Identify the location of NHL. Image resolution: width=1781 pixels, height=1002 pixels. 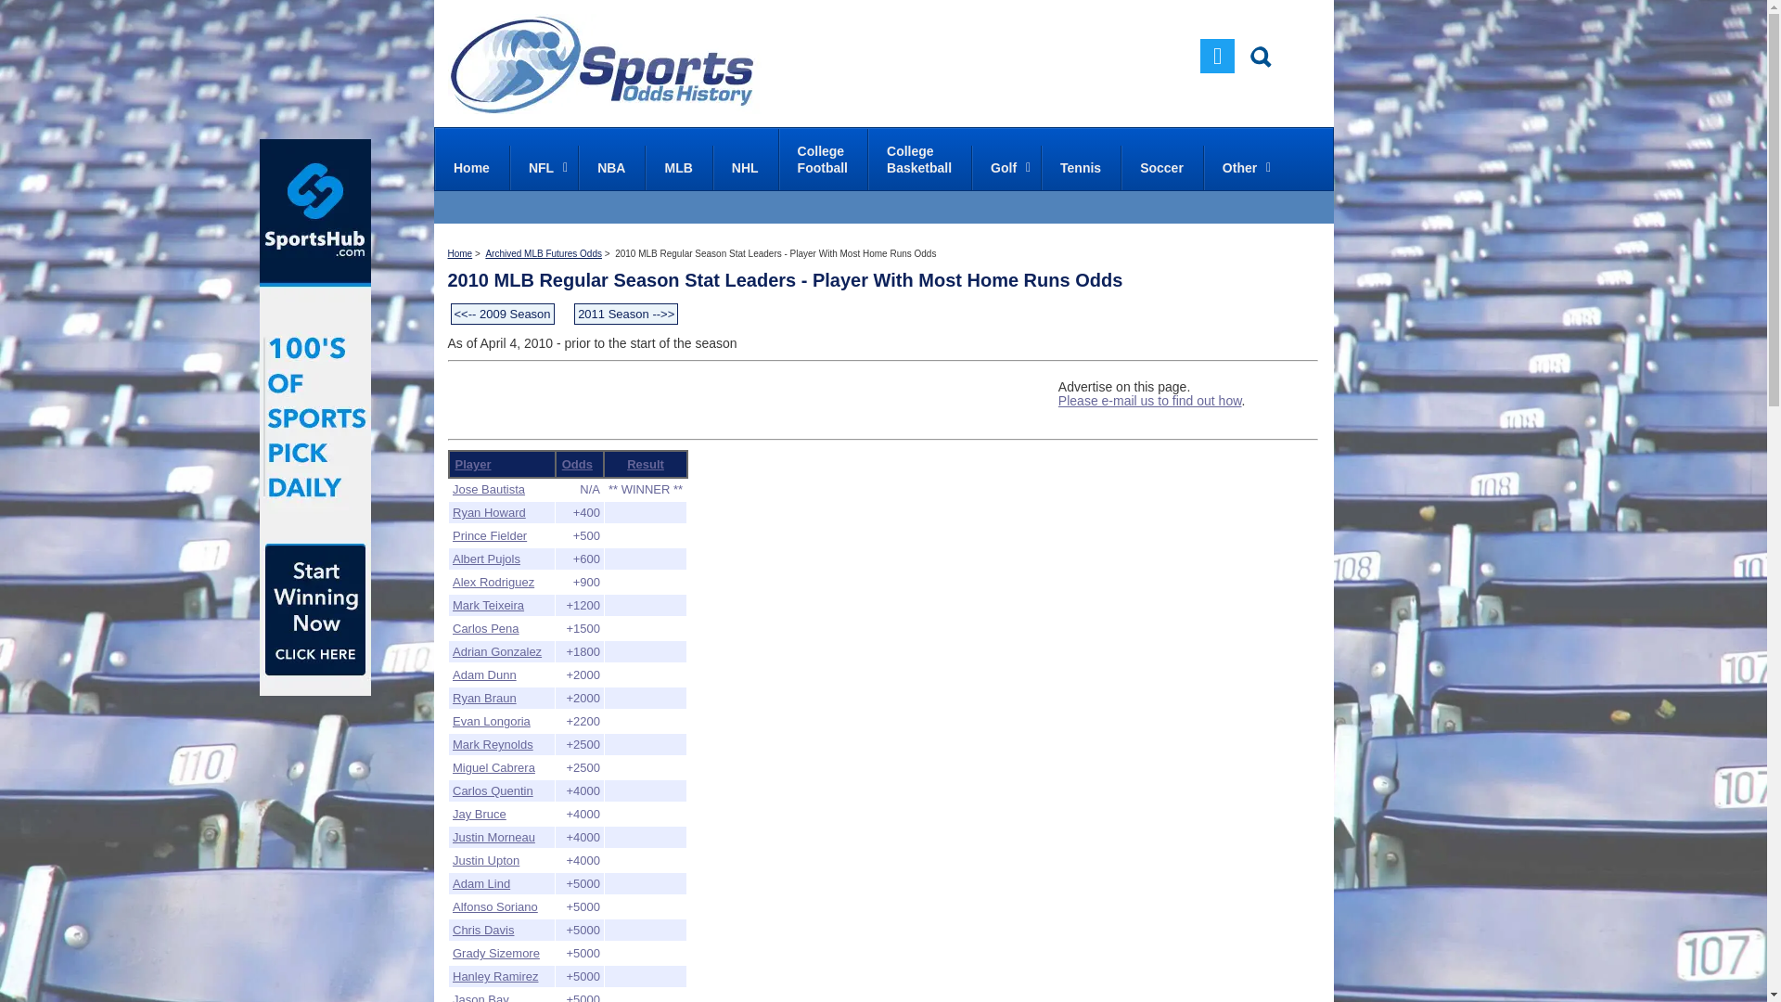
(672, 399).